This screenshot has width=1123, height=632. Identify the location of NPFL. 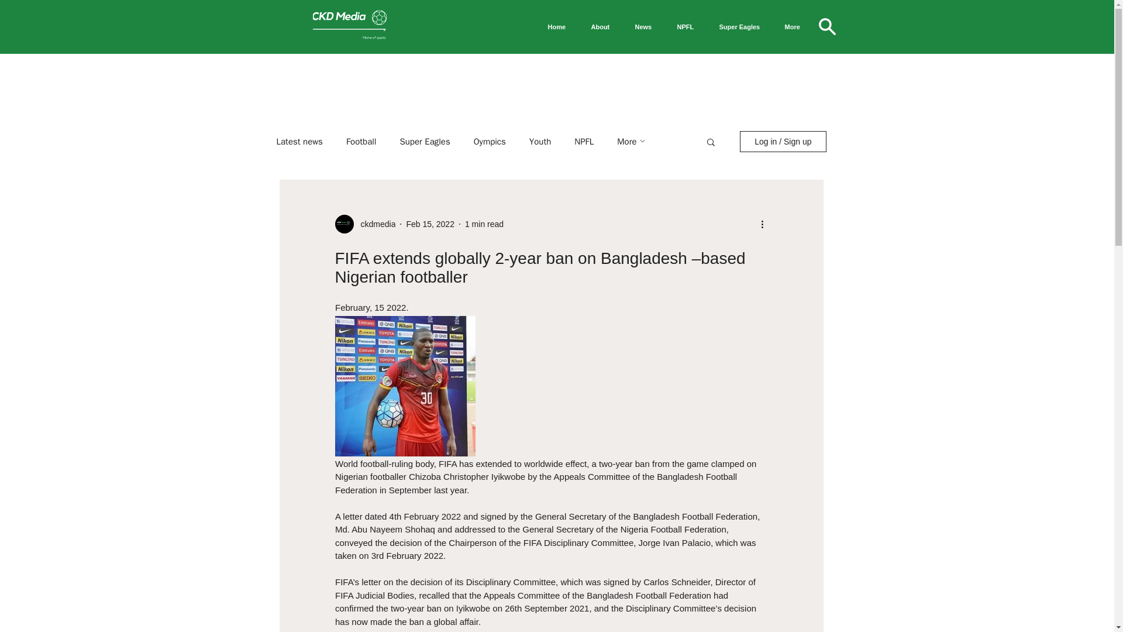
(584, 141).